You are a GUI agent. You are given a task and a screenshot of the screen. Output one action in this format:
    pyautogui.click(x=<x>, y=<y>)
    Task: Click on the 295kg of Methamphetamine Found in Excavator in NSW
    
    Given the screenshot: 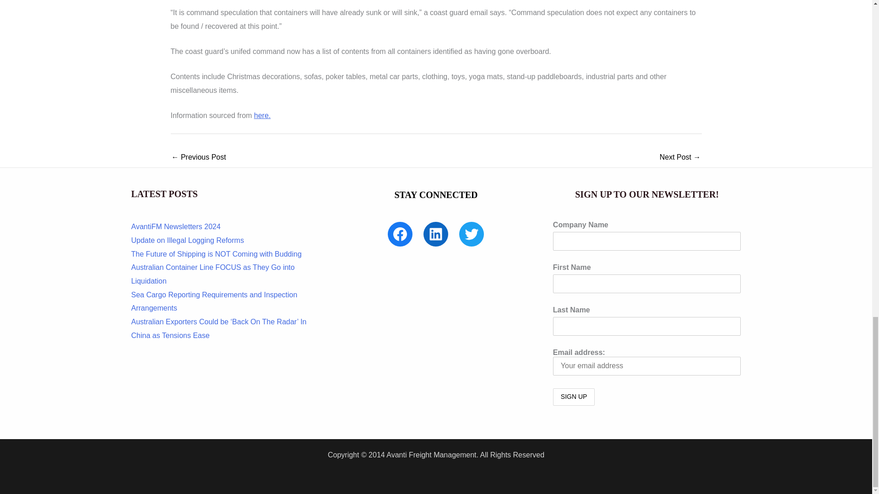 What is the action you would take?
    pyautogui.click(x=199, y=158)
    